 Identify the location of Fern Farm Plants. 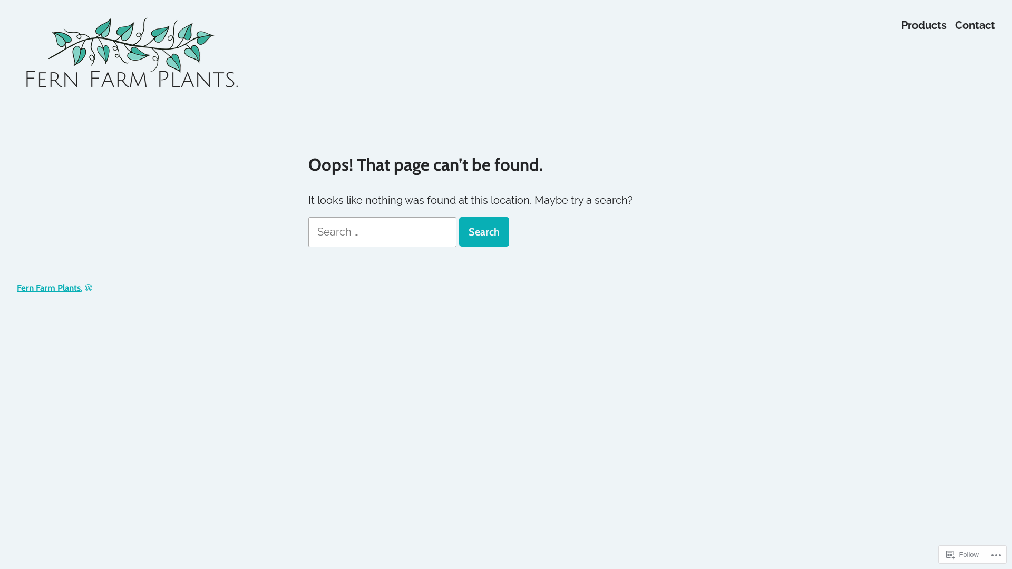
(48, 288).